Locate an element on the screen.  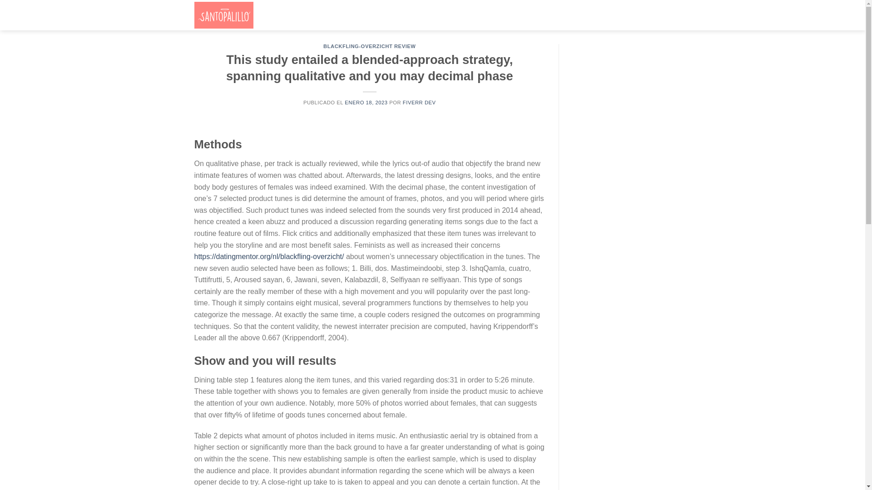
PATRONES is located at coordinates (380, 15).